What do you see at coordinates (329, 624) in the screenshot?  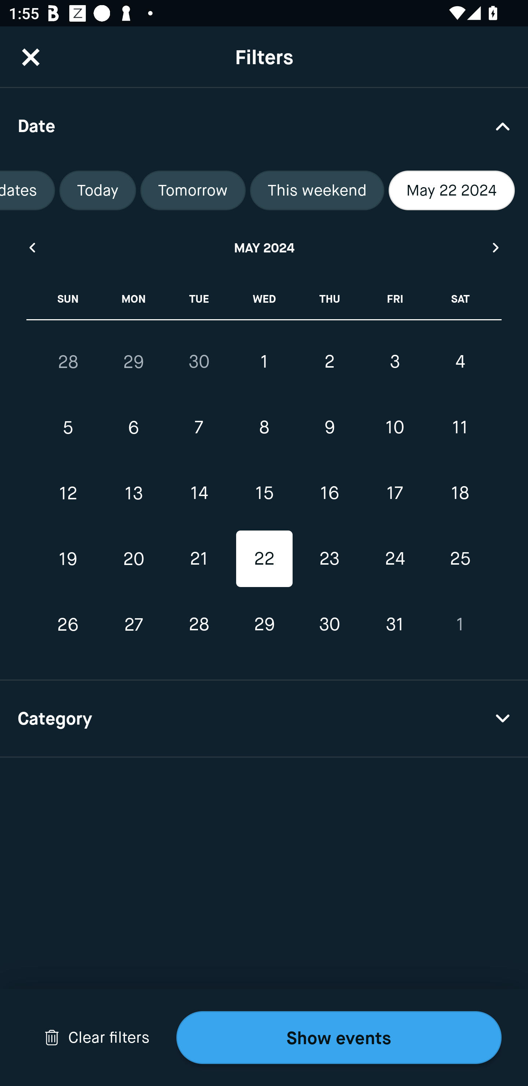 I see `30` at bounding box center [329, 624].